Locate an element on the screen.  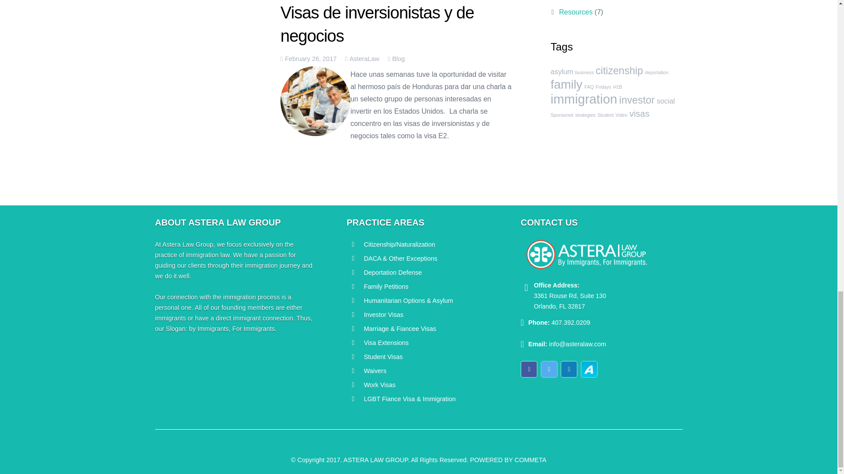
Visas de inversionistas y de negocios is located at coordinates (377, 24).